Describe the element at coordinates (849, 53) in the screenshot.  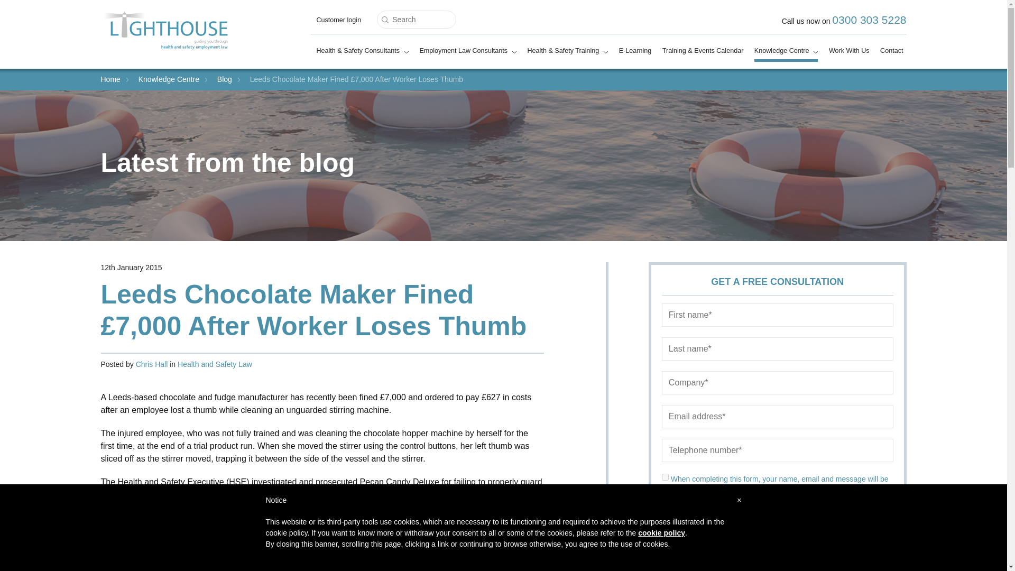
I see `Work With Us` at that location.